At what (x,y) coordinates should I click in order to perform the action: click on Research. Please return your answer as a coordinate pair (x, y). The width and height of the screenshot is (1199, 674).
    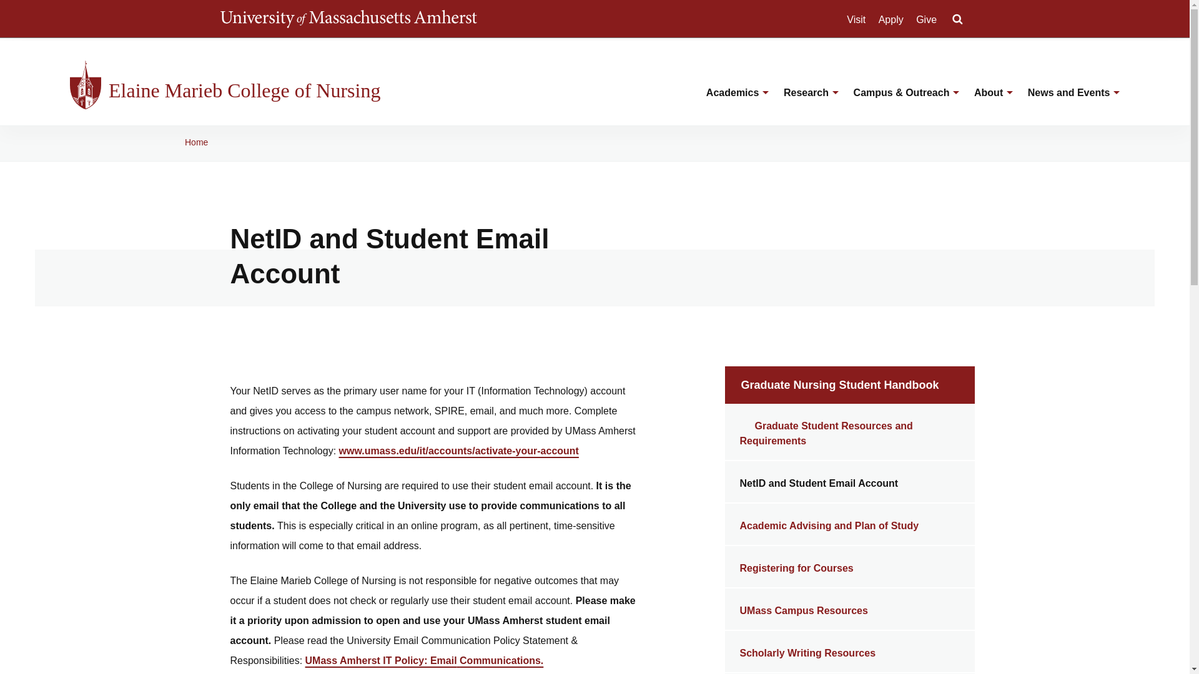
    Looking at the image, I should click on (804, 102).